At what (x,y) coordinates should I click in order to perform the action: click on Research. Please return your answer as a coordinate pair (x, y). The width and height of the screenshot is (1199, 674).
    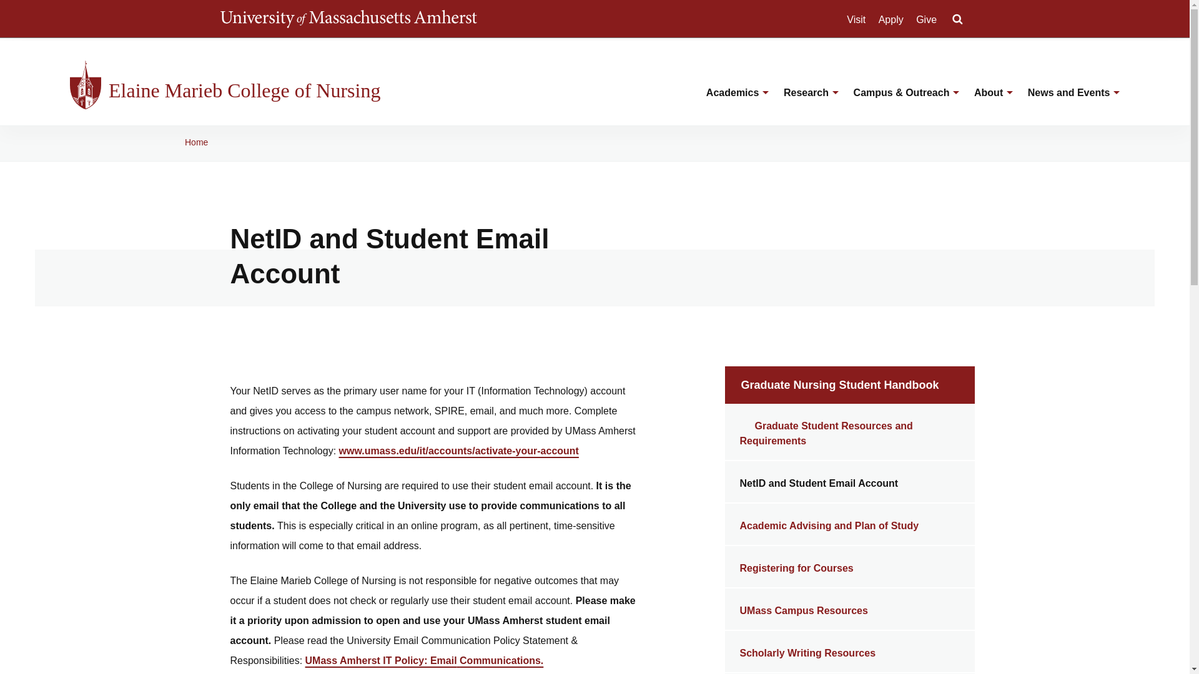
    Looking at the image, I should click on (804, 102).